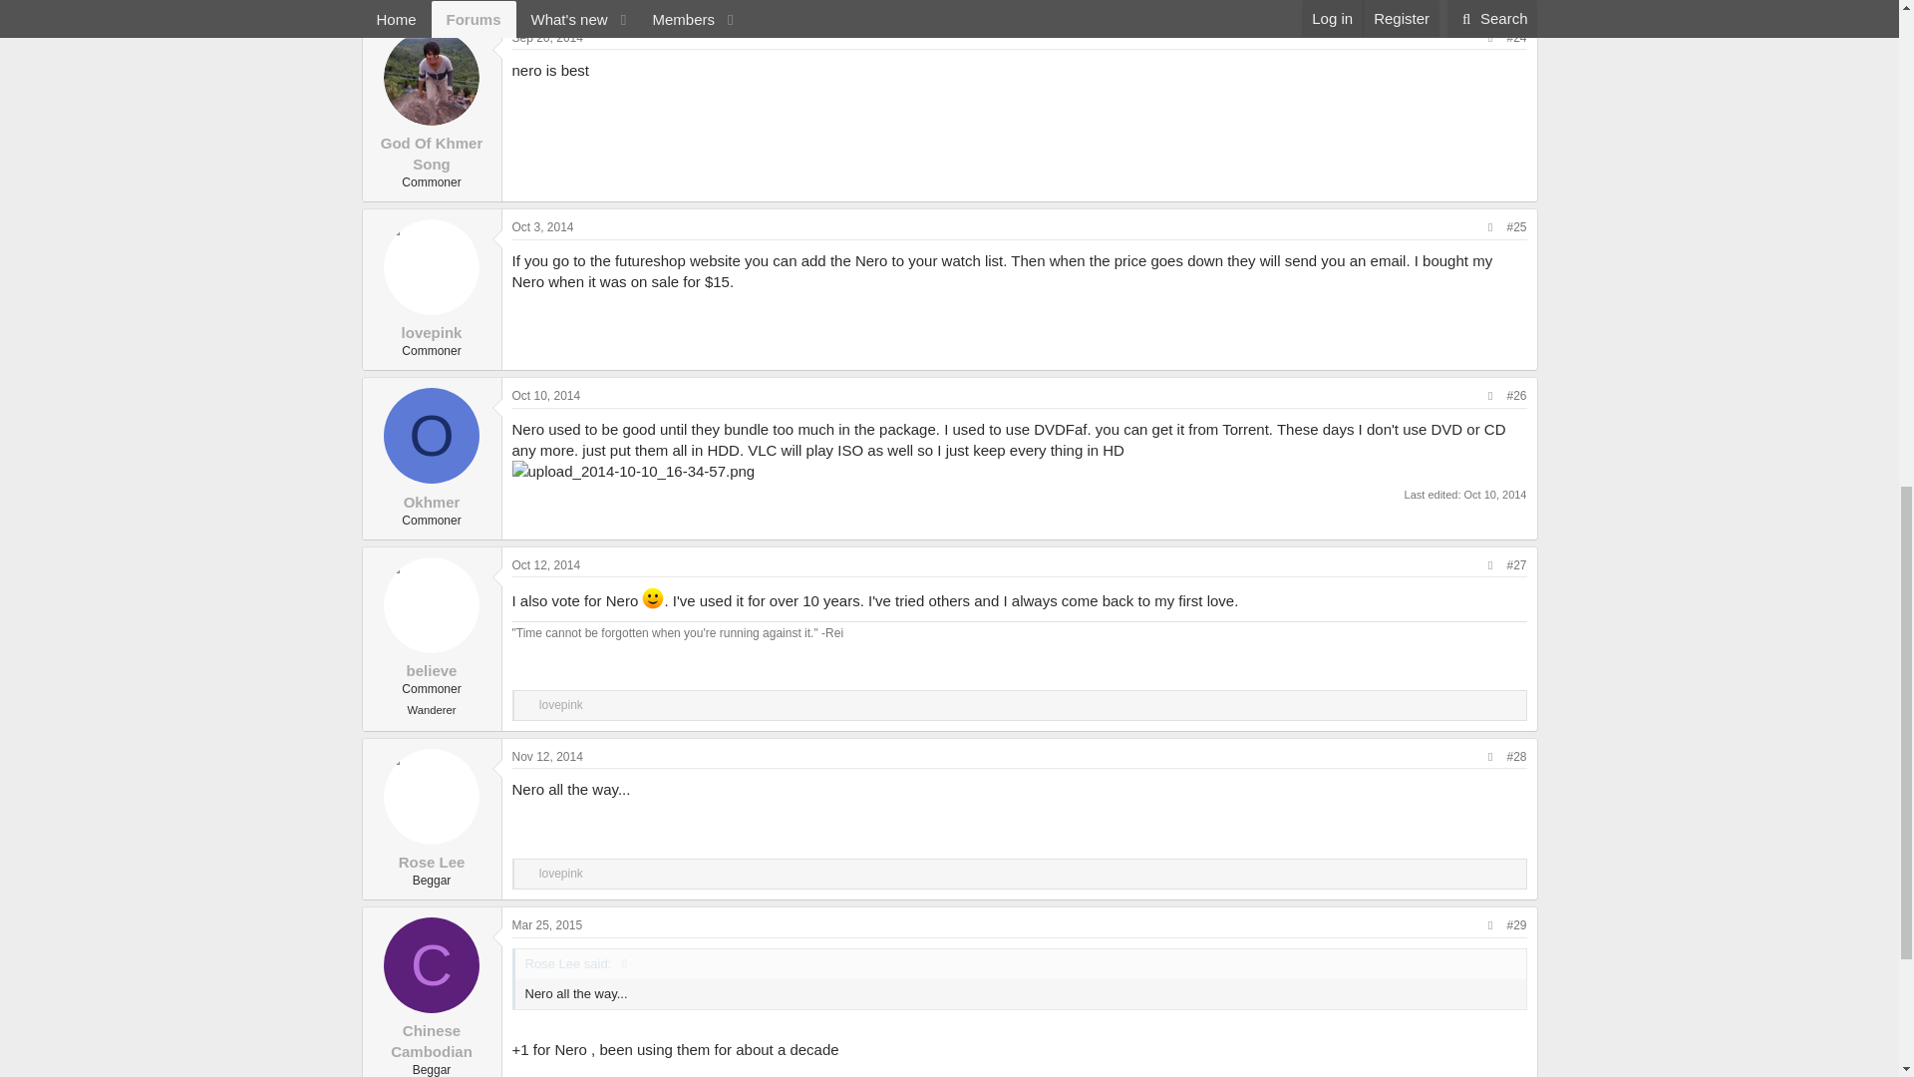  What do you see at coordinates (548, 38) in the screenshot?
I see `Sep 26, 2014 at 9:42 PM` at bounding box center [548, 38].